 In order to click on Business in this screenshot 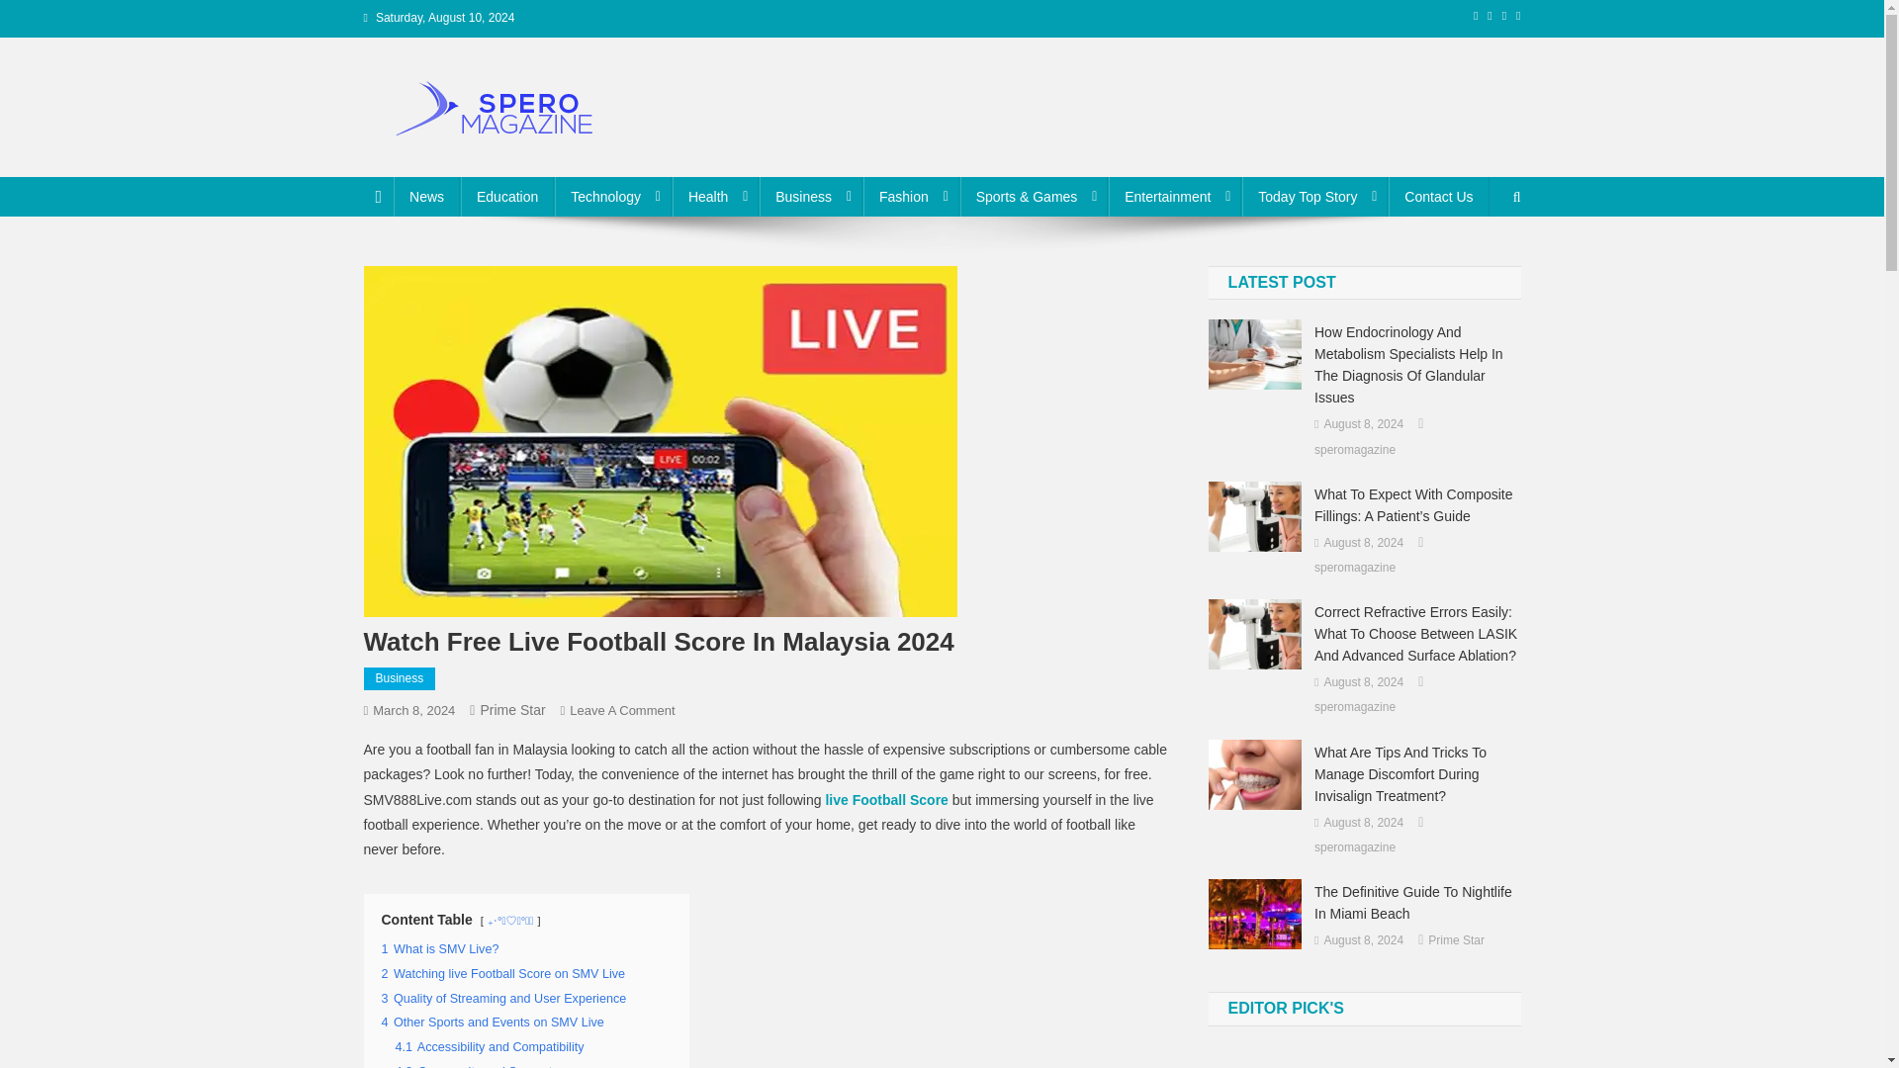, I will do `click(400, 678)`.